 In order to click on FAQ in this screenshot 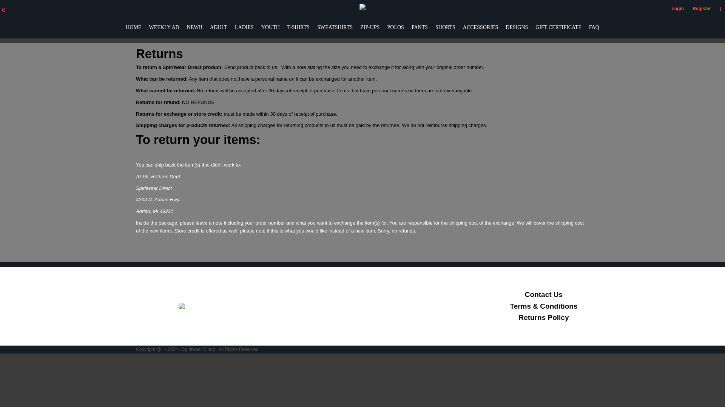, I will do `click(594, 26)`.